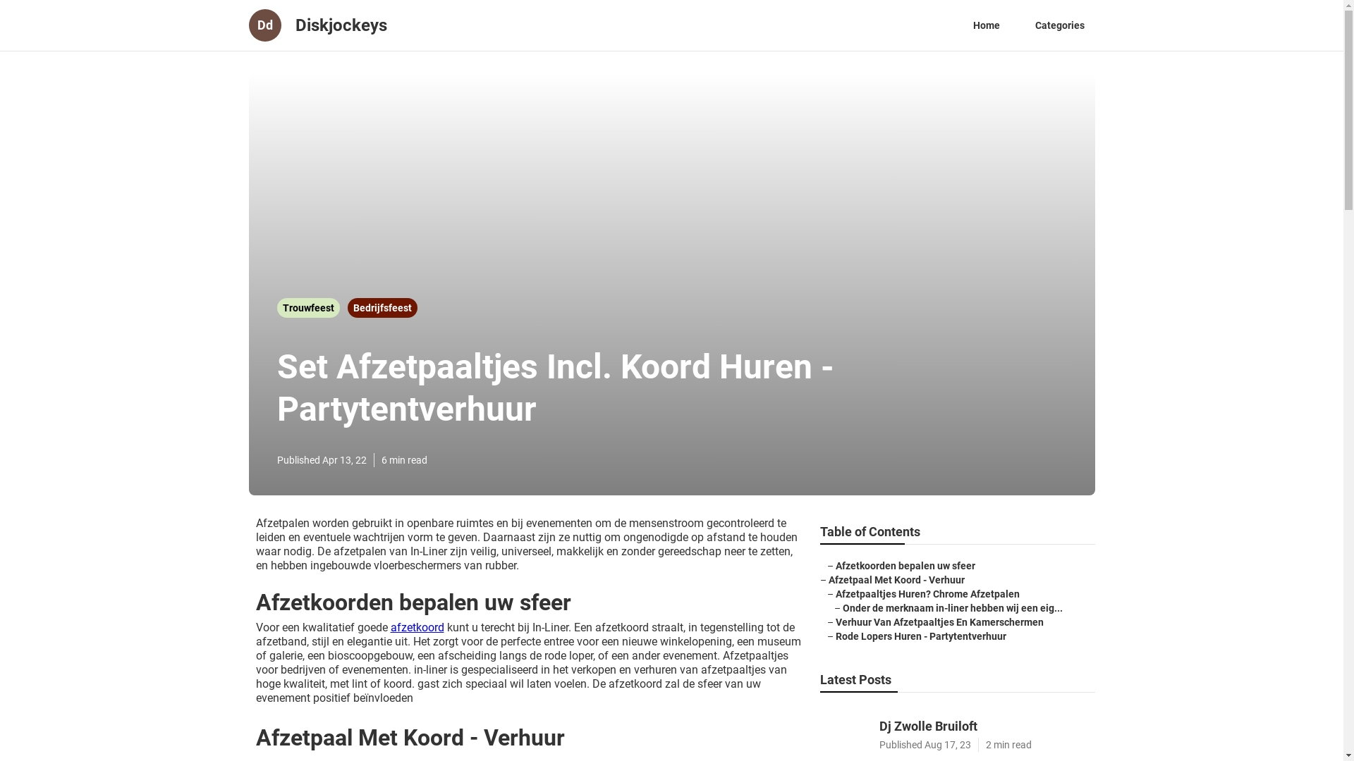  I want to click on Afzetkoorden bepalen uw sfeer, so click(905, 566).